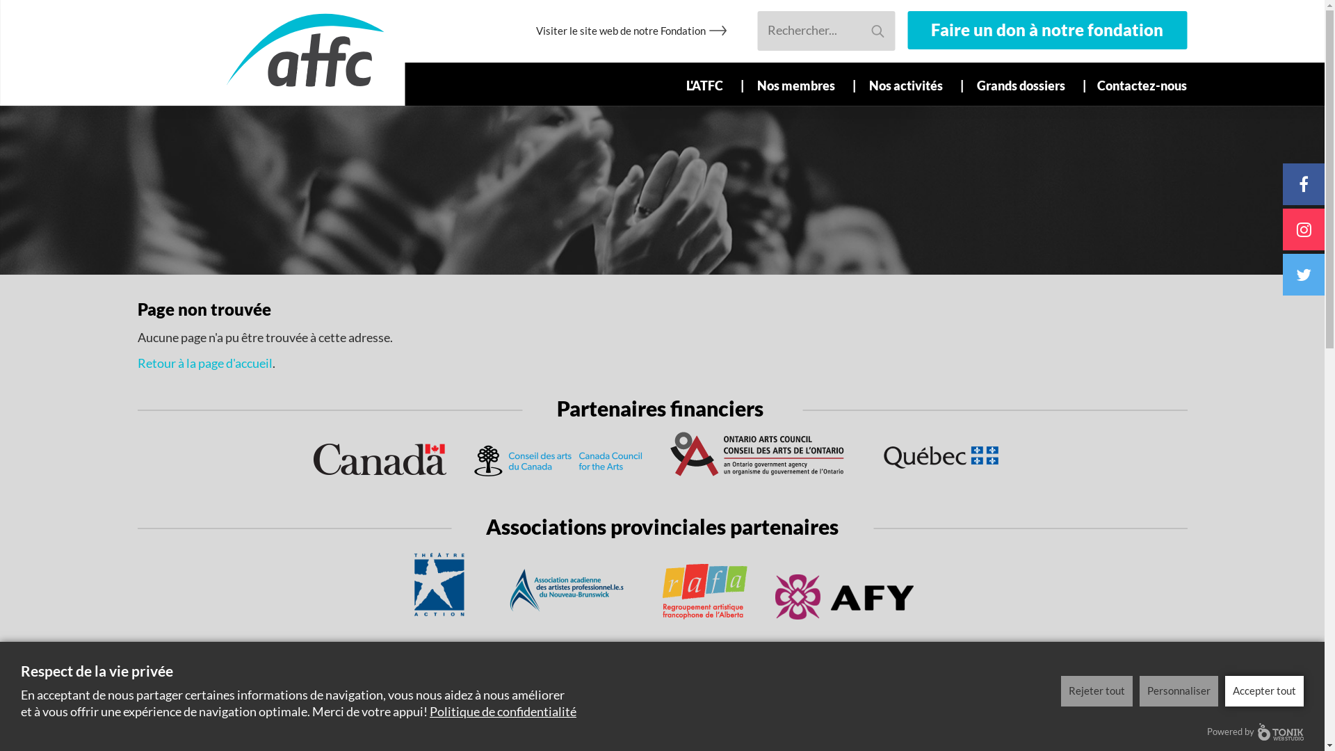 The image size is (1335, 751). Describe the element at coordinates (1264, 691) in the screenshot. I see `Accepter tout` at that location.